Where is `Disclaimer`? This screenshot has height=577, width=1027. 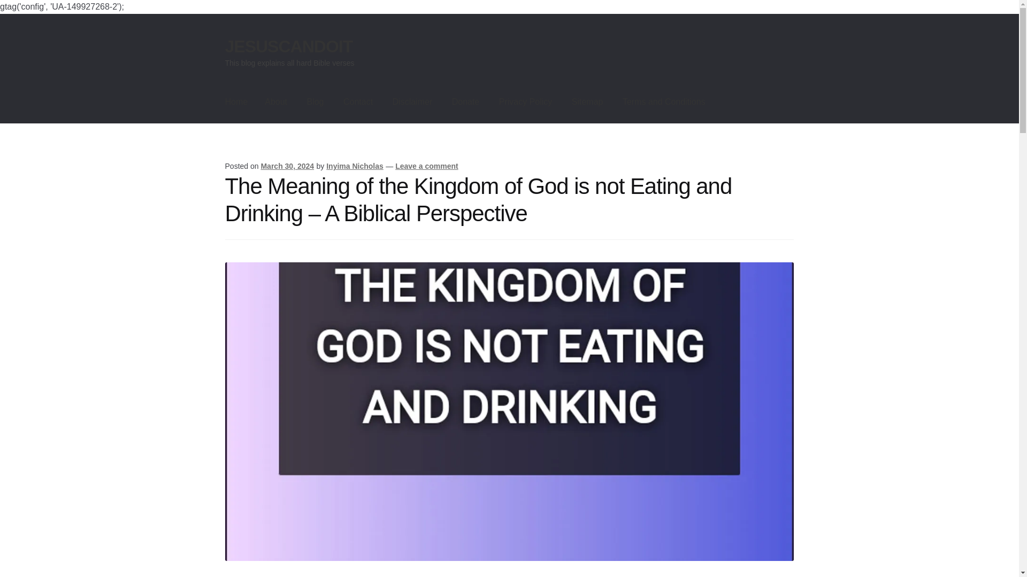
Disclaimer is located at coordinates (413, 102).